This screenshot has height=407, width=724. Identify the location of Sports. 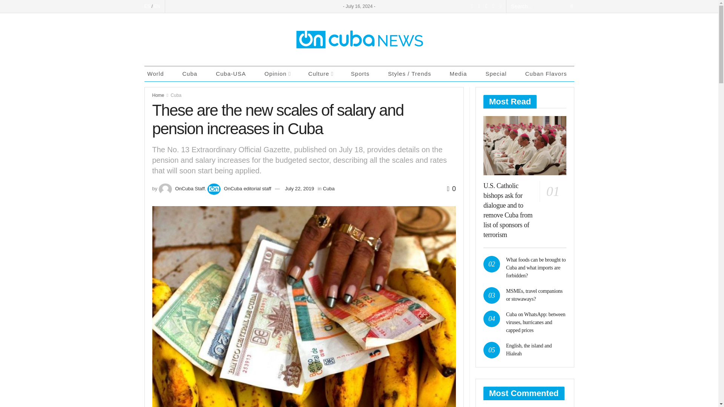
(362, 74).